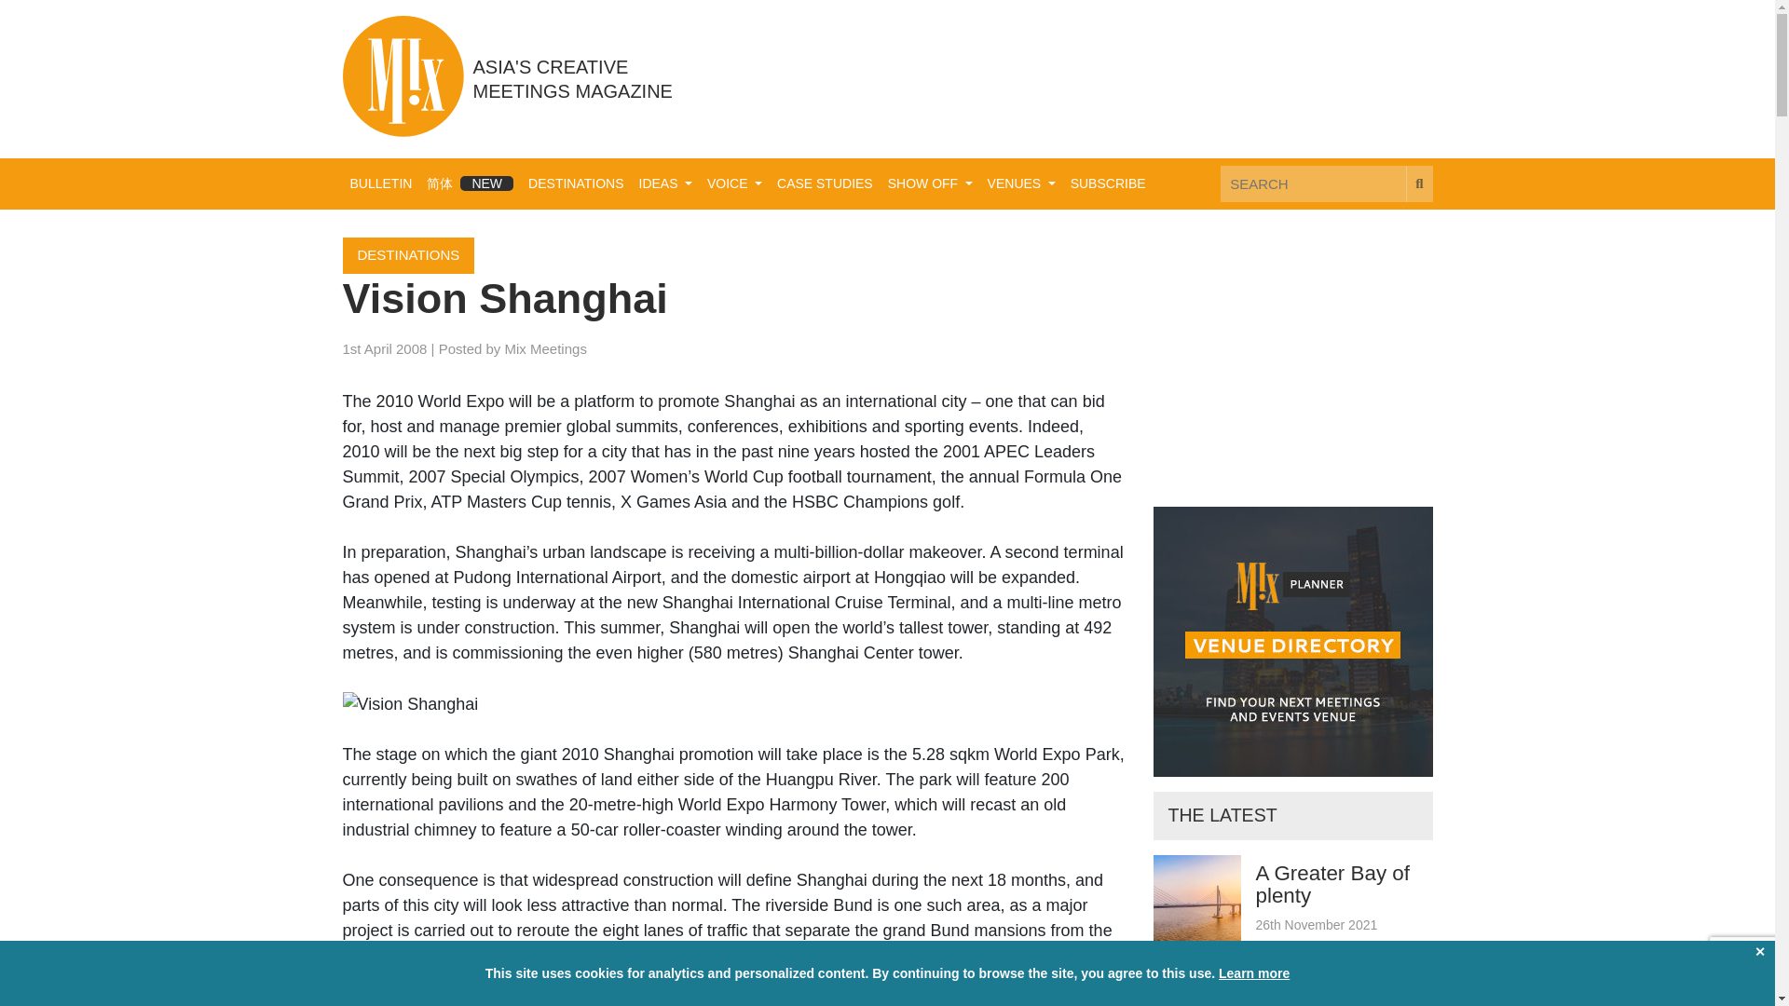 The image size is (1789, 1006). Describe the element at coordinates (545, 348) in the screenshot. I see `Mix Meetings` at that location.